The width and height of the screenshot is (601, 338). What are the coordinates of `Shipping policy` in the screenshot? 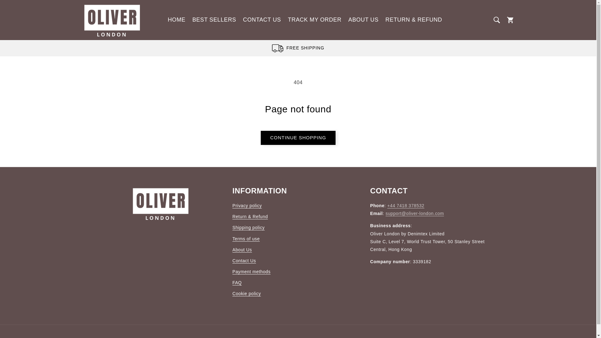 It's located at (248, 228).